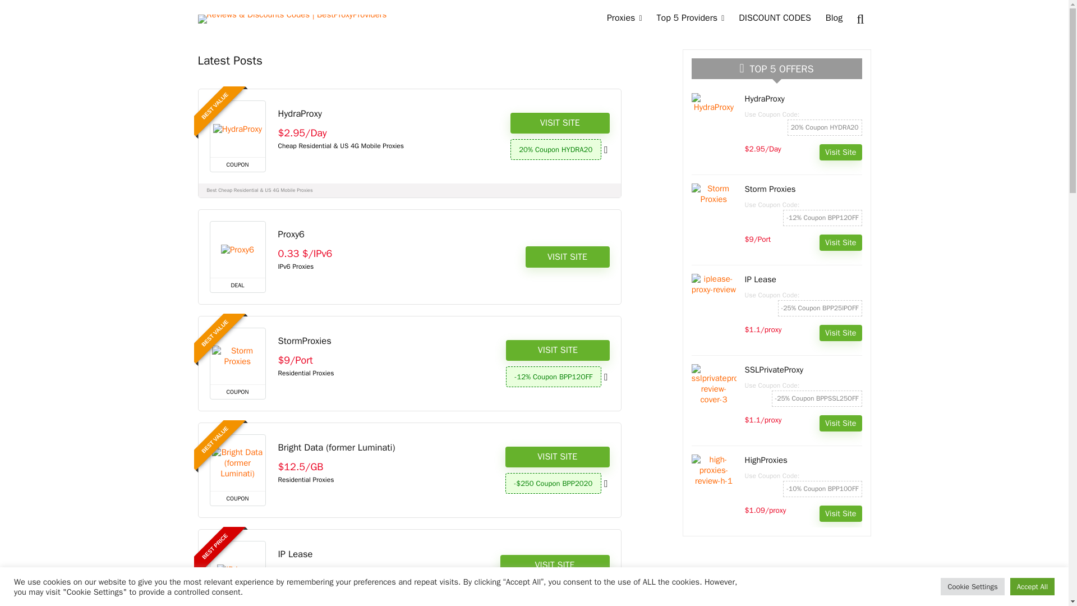  Describe the element at coordinates (560, 123) in the screenshot. I see `VISIT SITE` at that location.